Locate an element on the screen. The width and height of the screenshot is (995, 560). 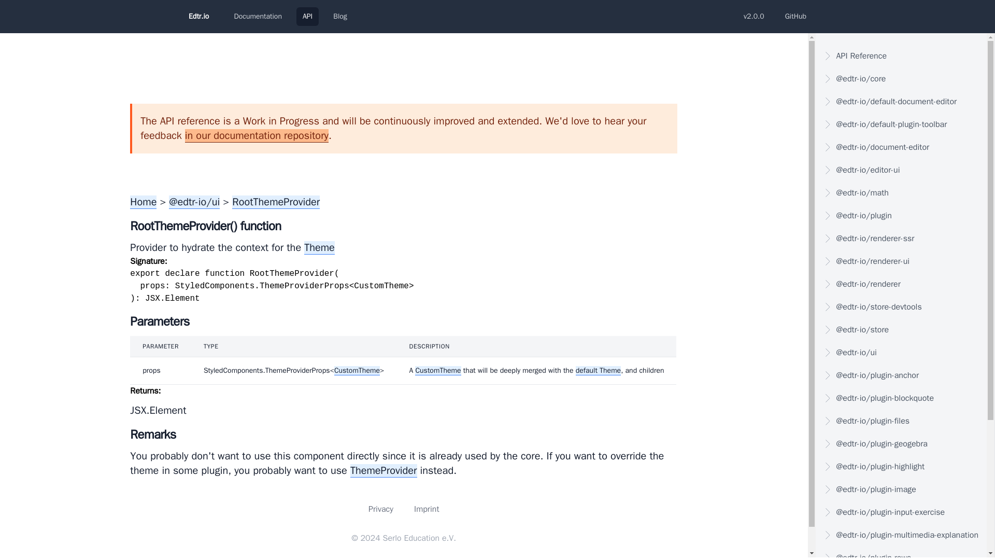
CustomTheme is located at coordinates (357, 370).